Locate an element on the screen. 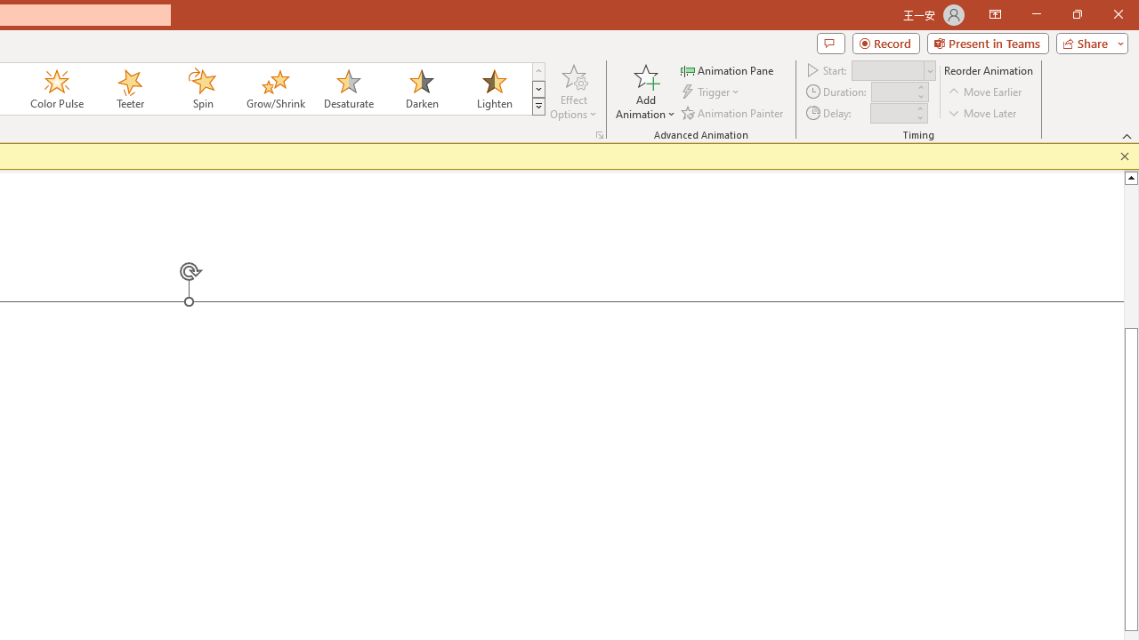 The width and height of the screenshot is (1139, 640). Move Earlier is located at coordinates (986, 92).